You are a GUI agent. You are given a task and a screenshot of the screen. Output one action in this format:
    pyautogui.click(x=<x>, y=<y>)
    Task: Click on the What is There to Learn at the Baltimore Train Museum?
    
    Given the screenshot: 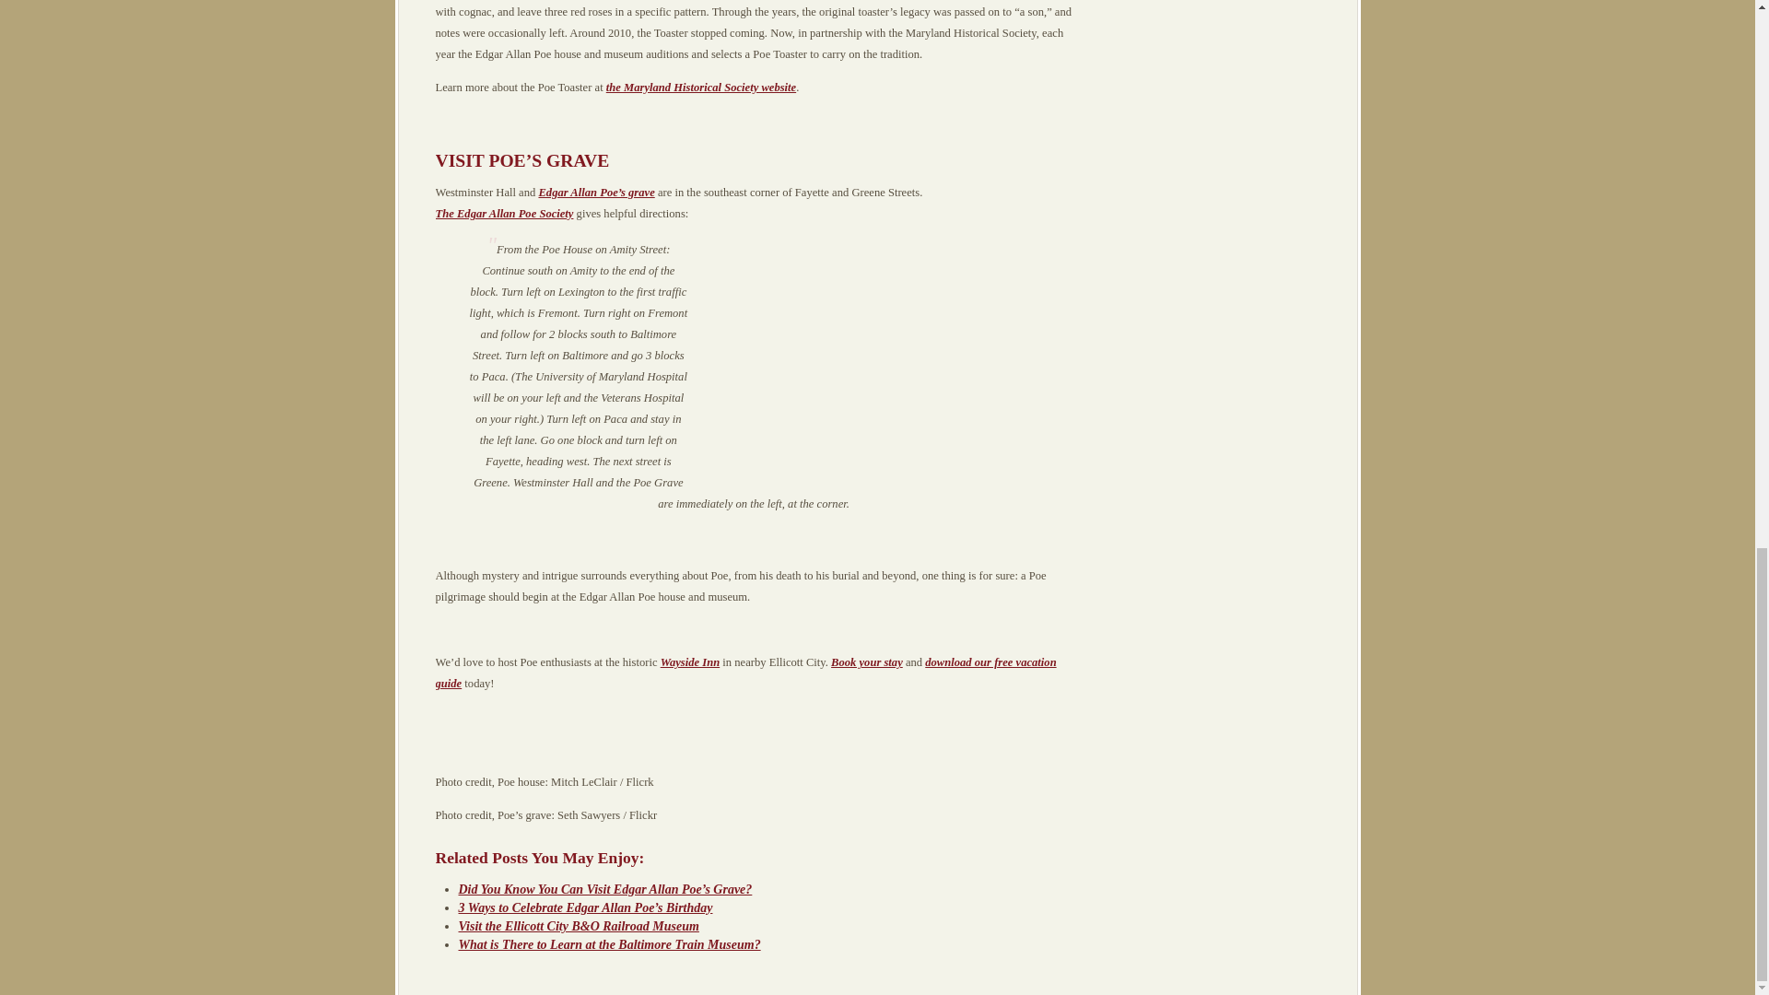 What is the action you would take?
    pyautogui.click(x=609, y=944)
    